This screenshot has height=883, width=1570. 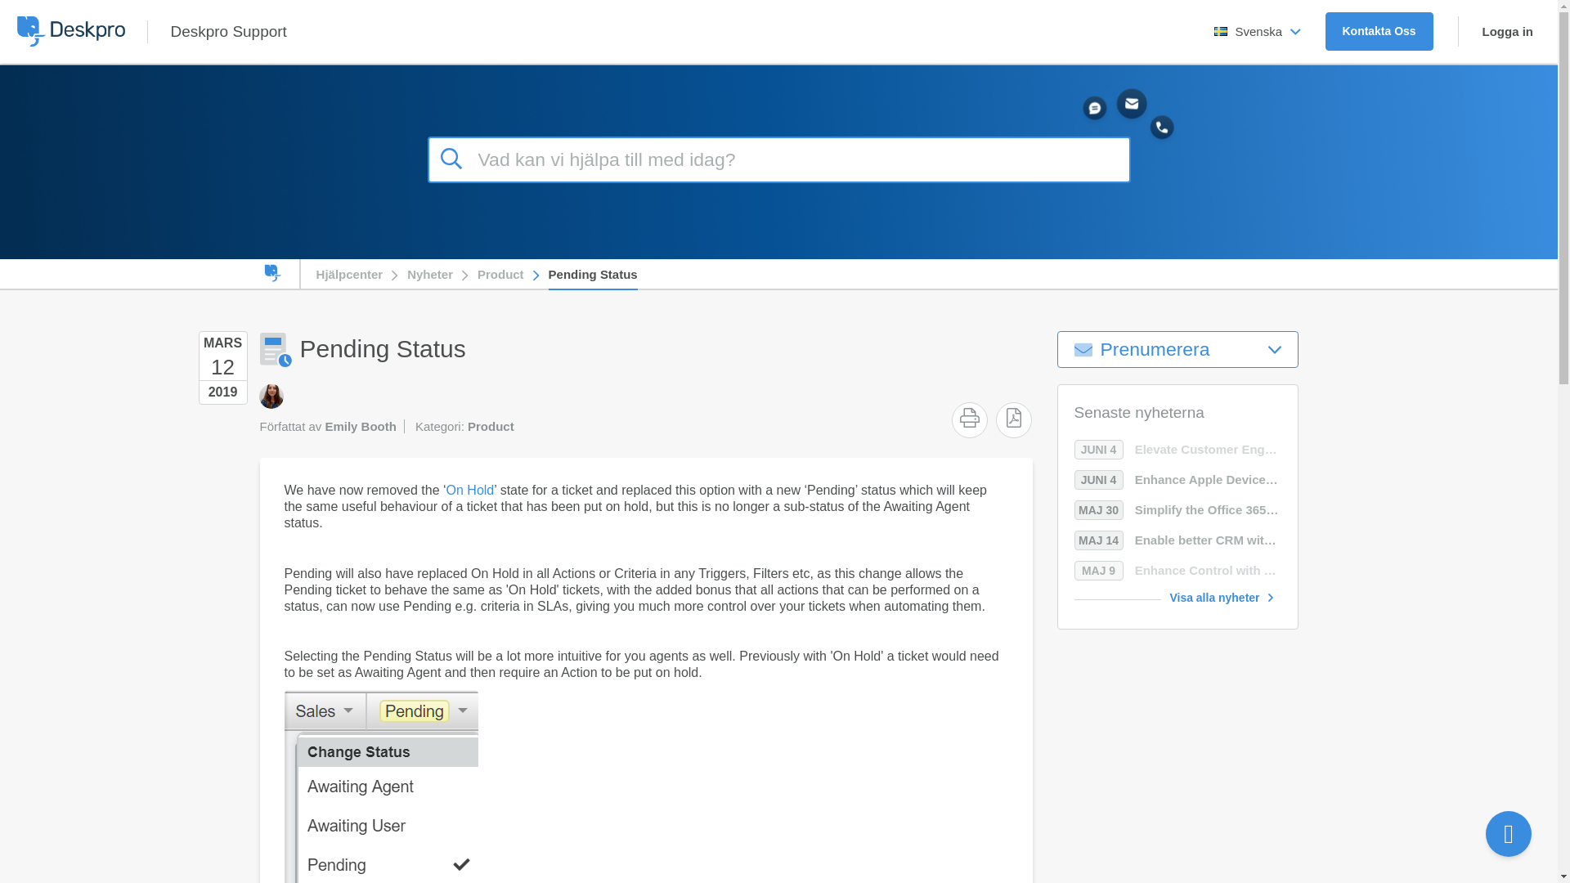 I want to click on Deskpro Support, so click(x=227, y=31).